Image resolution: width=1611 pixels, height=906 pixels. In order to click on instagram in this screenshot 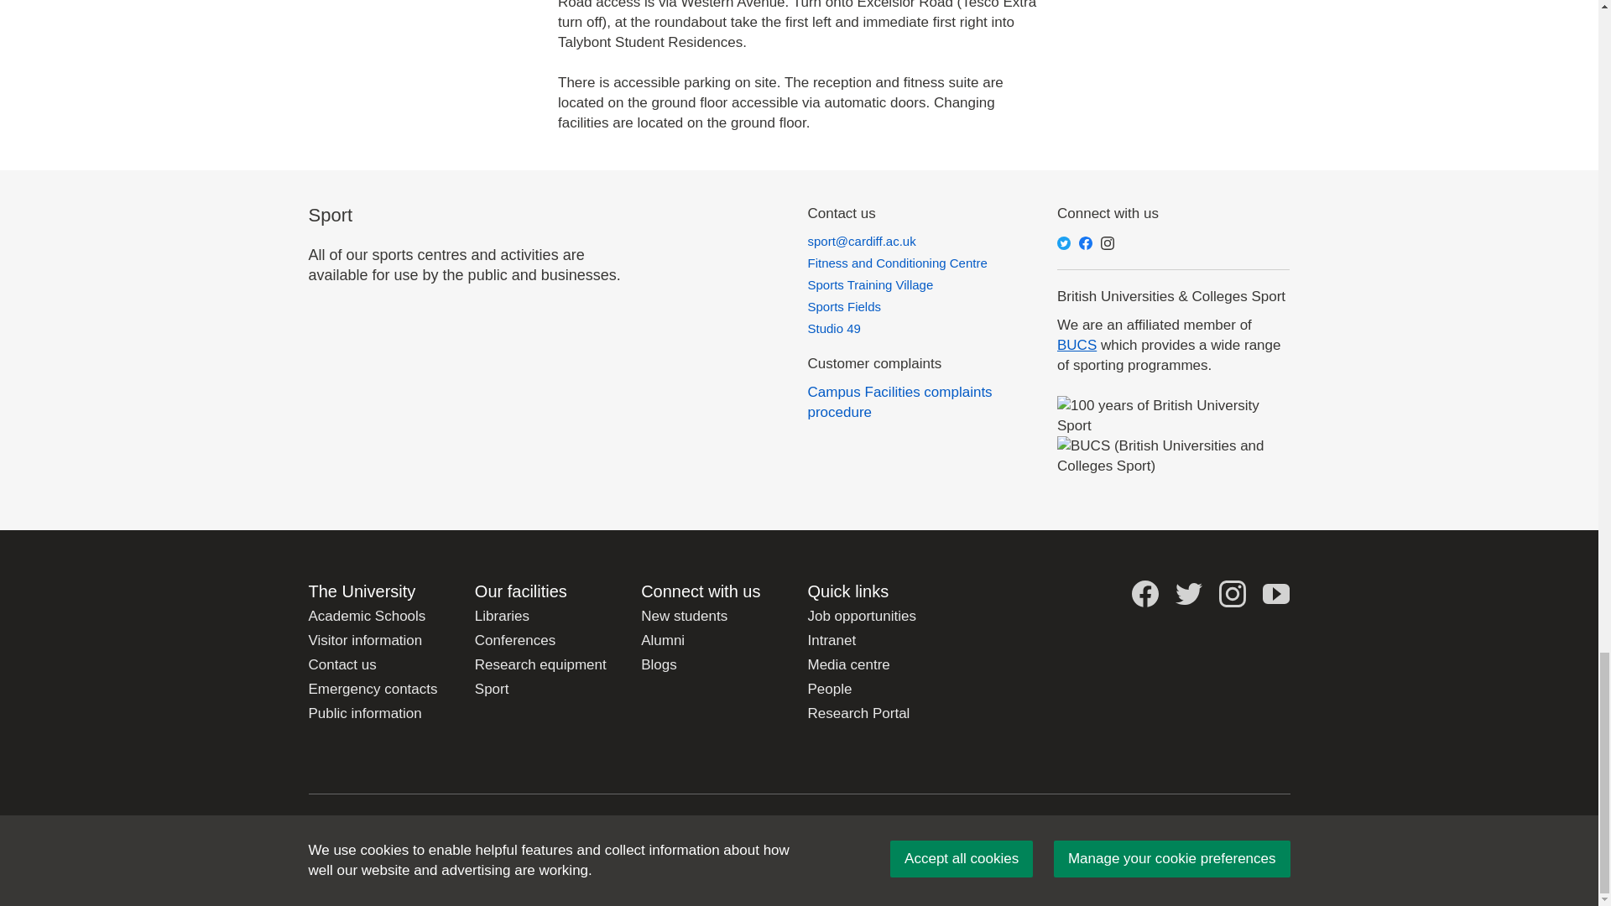, I will do `click(1108, 243)`.